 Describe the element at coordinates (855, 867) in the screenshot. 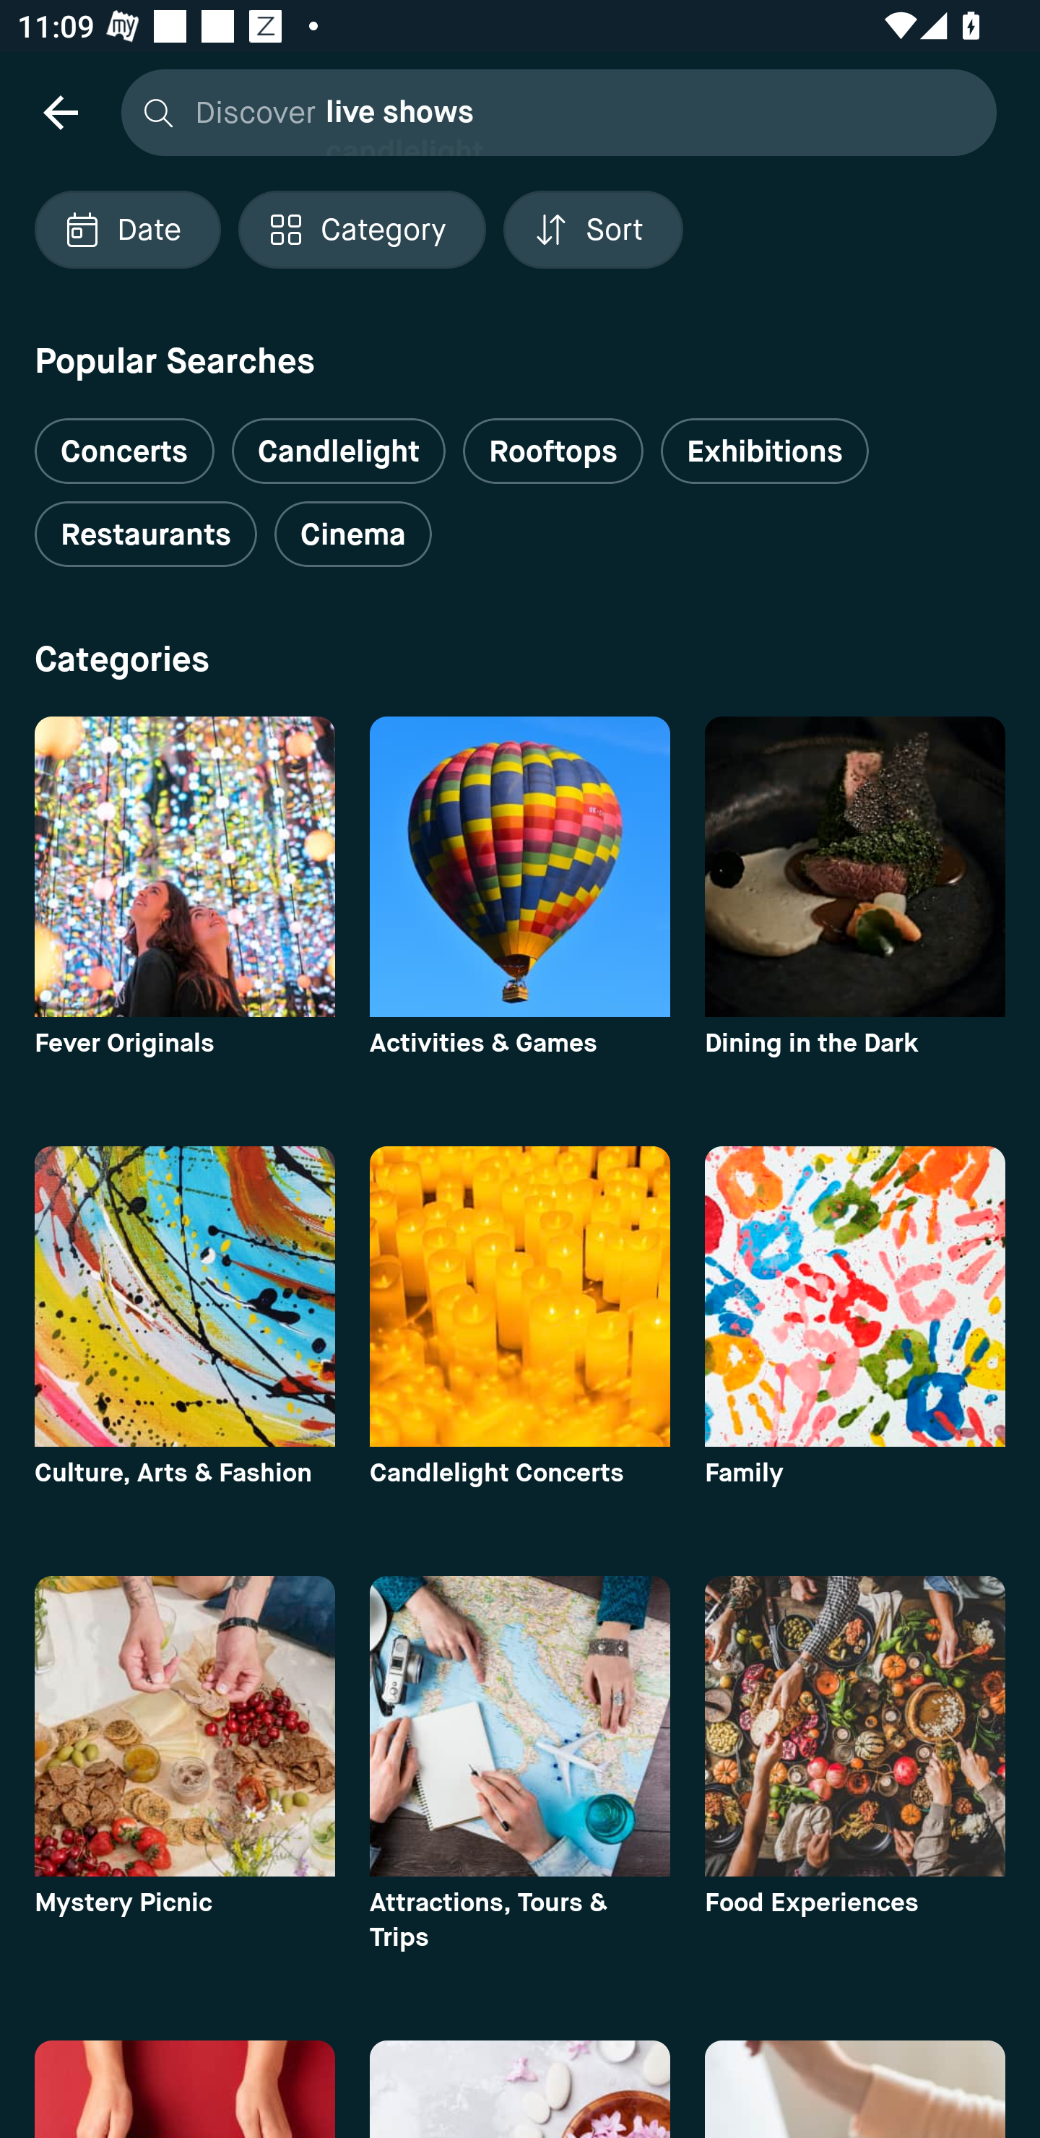

I see `category image` at that location.